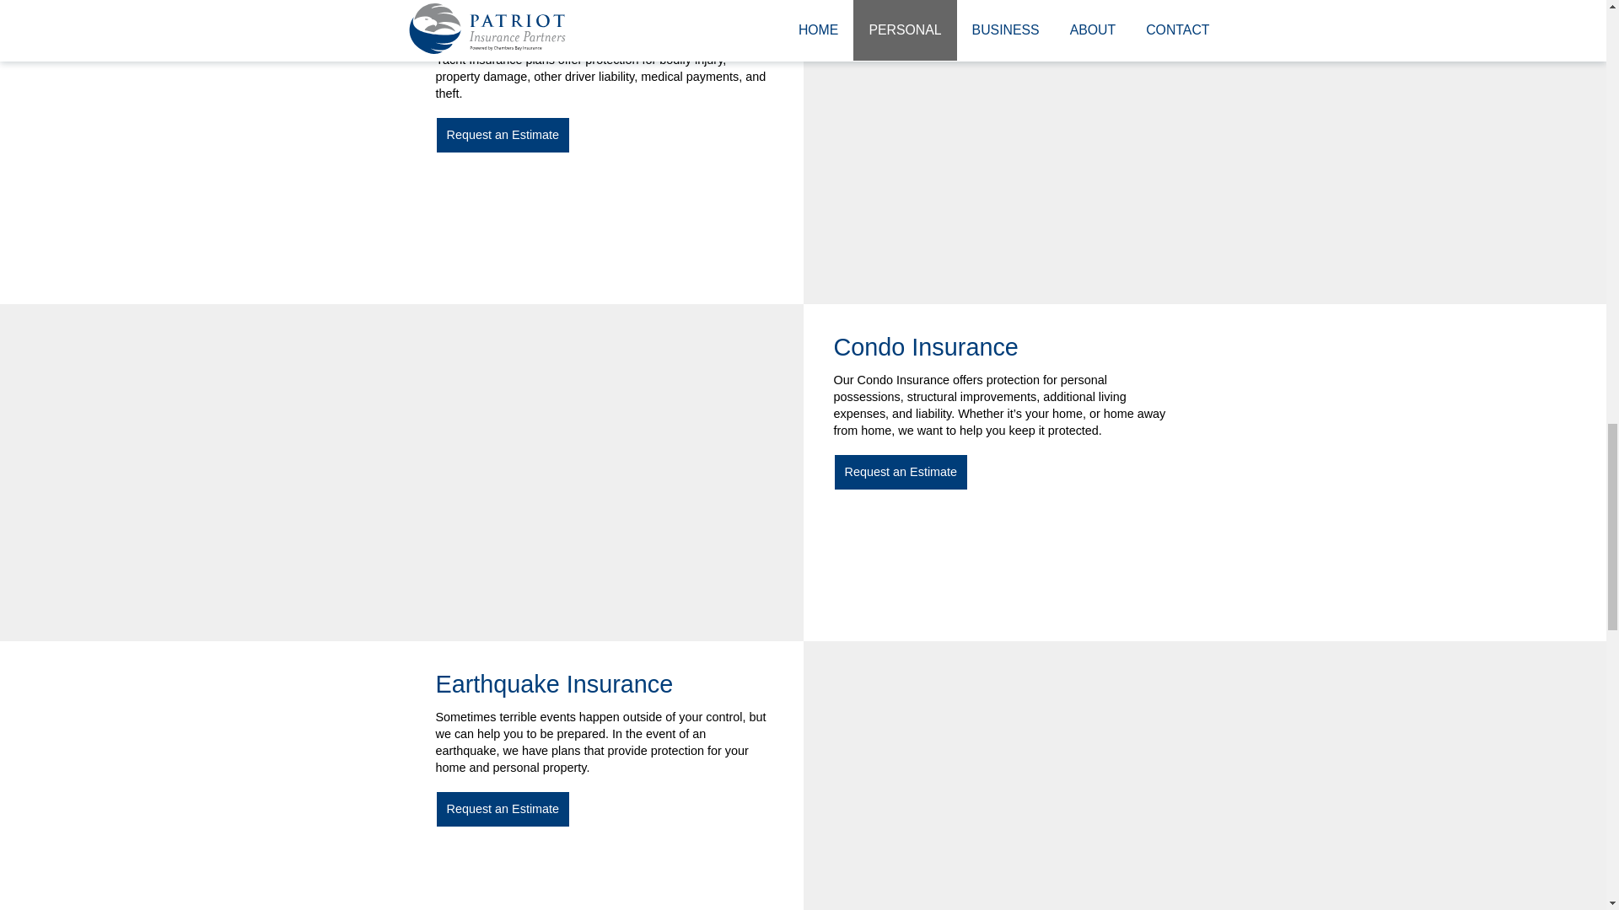 This screenshot has height=910, width=1619. What do you see at coordinates (901, 472) in the screenshot?
I see `Request an Estimate` at bounding box center [901, 472].